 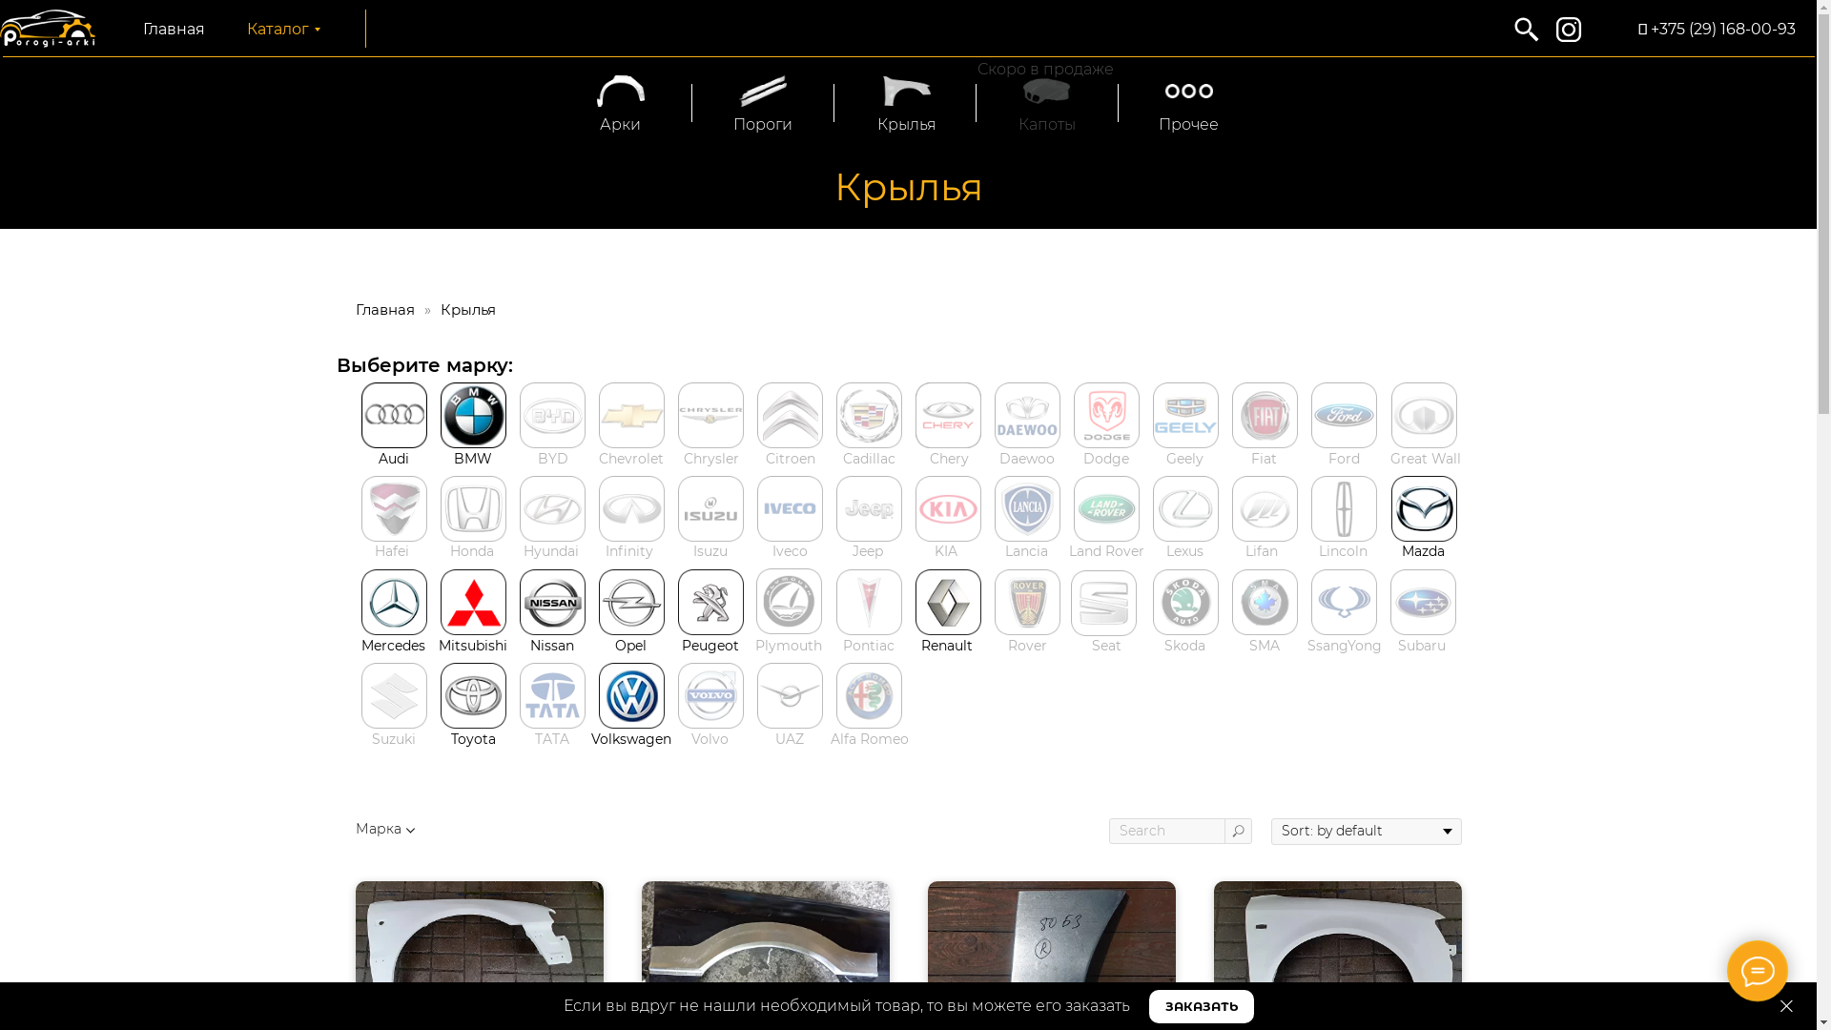 I want to click on Land Rover, so click(x=1106, y=551).